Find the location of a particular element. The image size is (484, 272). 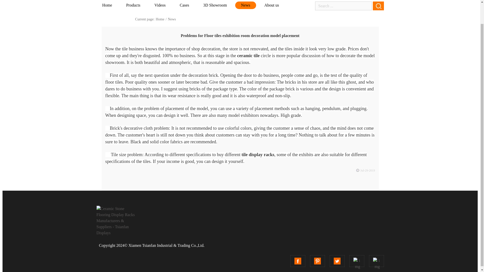

Home is located at coordinates (107, 5).